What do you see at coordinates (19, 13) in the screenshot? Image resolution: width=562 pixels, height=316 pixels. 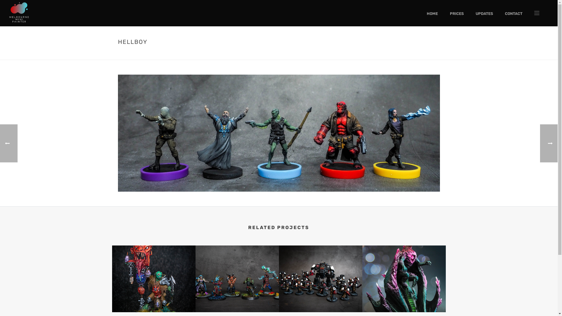 I see `Detail and Precision` at bounding box center [19, 13].